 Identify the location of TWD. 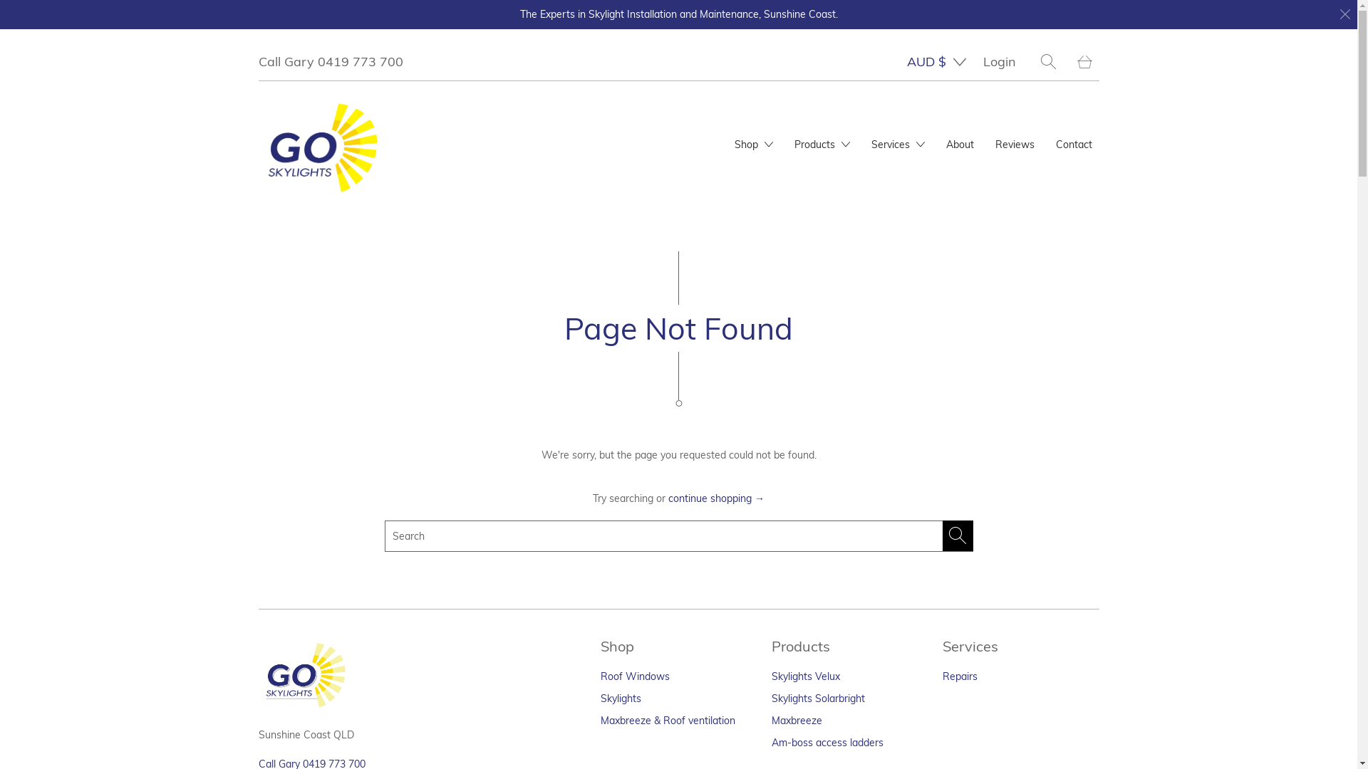
(1070, 384).